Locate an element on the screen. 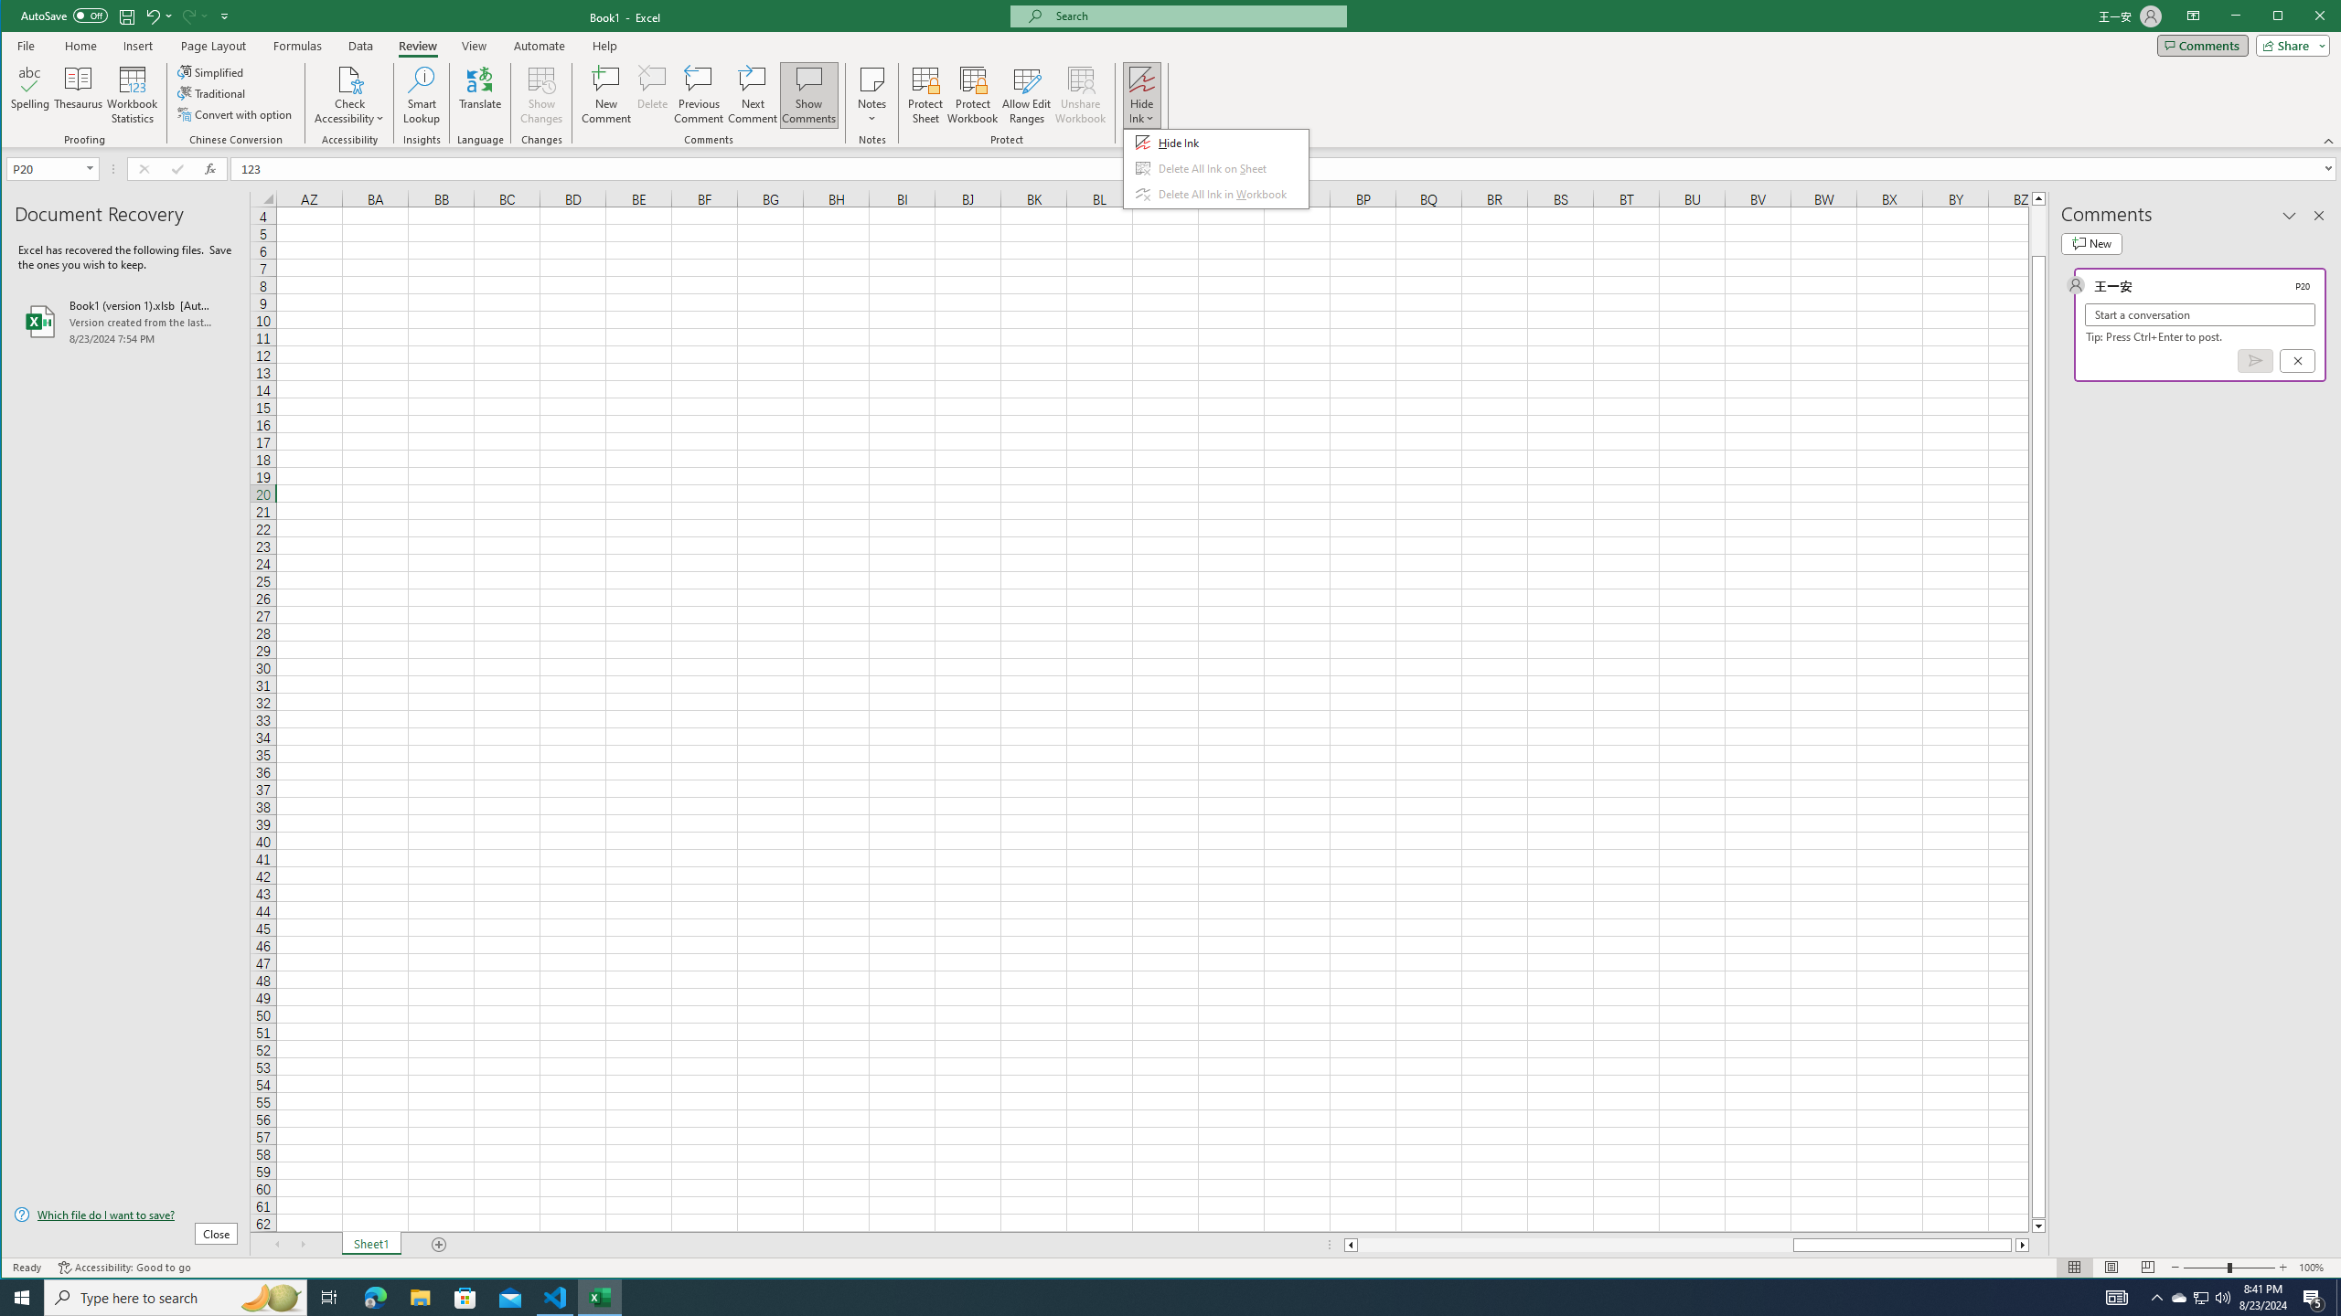 This screenshot has width=2341, height=1316. Delete is located at coordinates (653, 95).